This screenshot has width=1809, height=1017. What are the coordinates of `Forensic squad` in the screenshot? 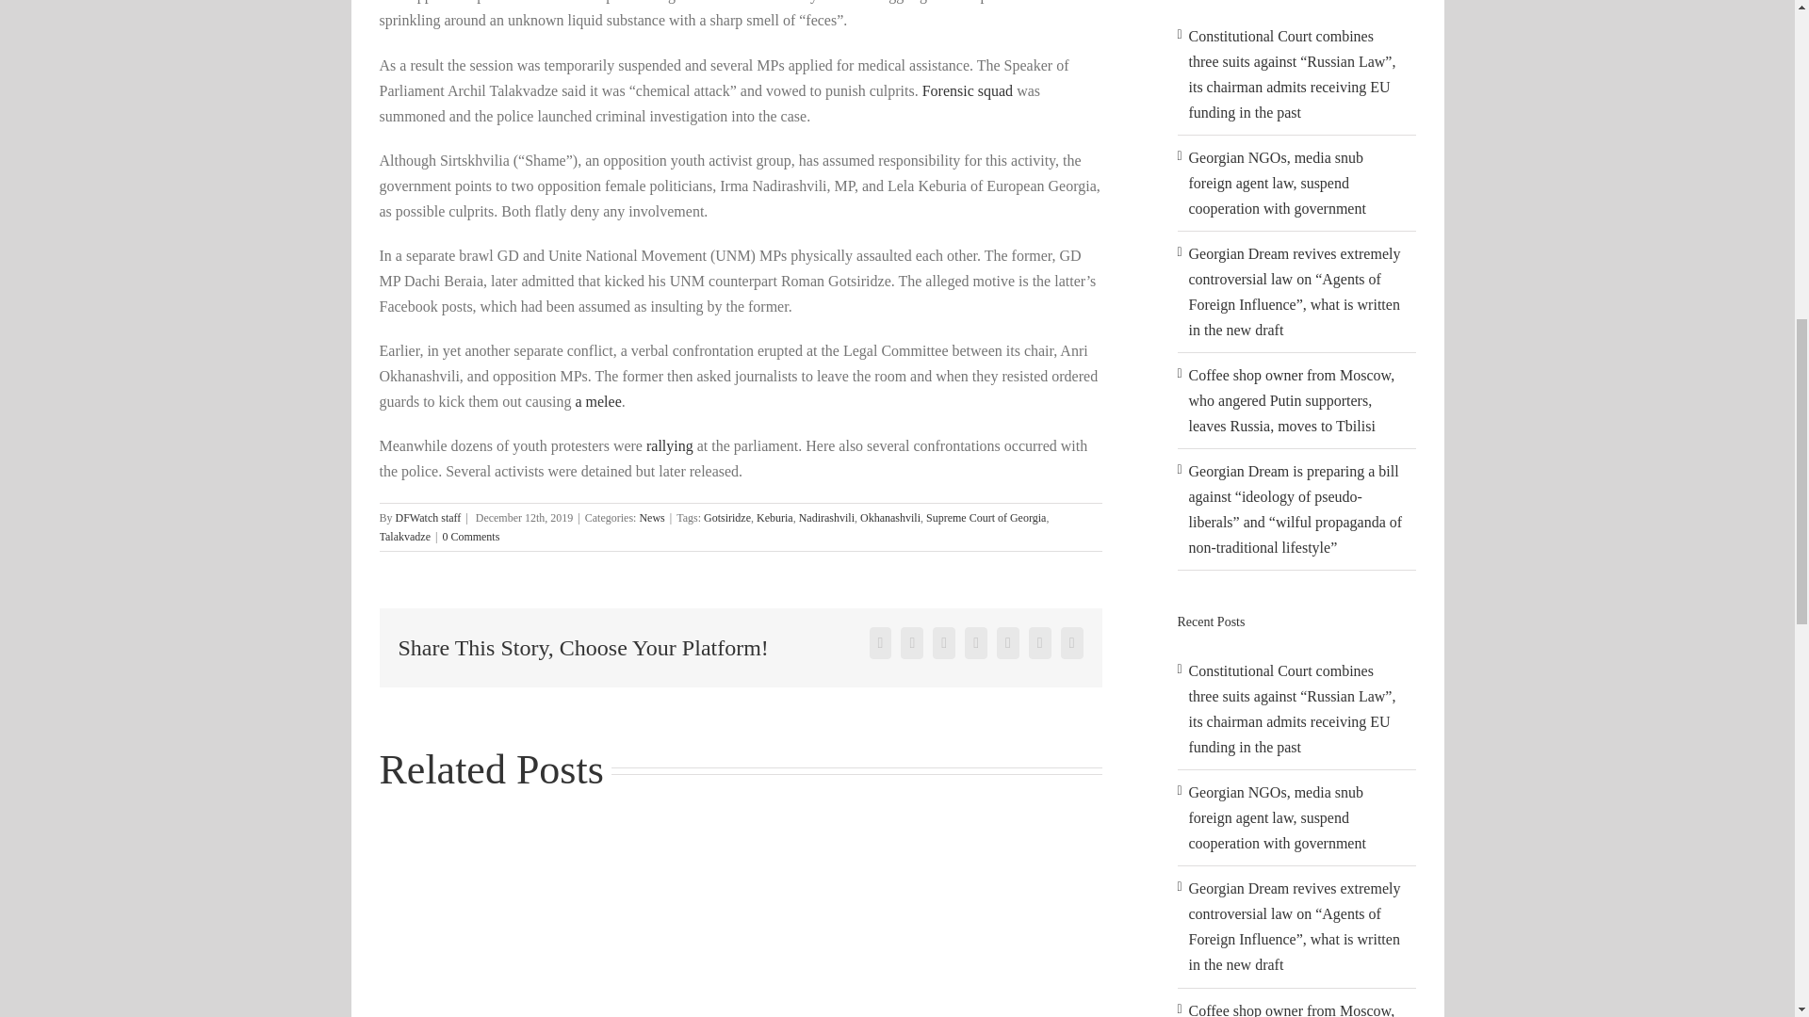 It's located at (968, 90).